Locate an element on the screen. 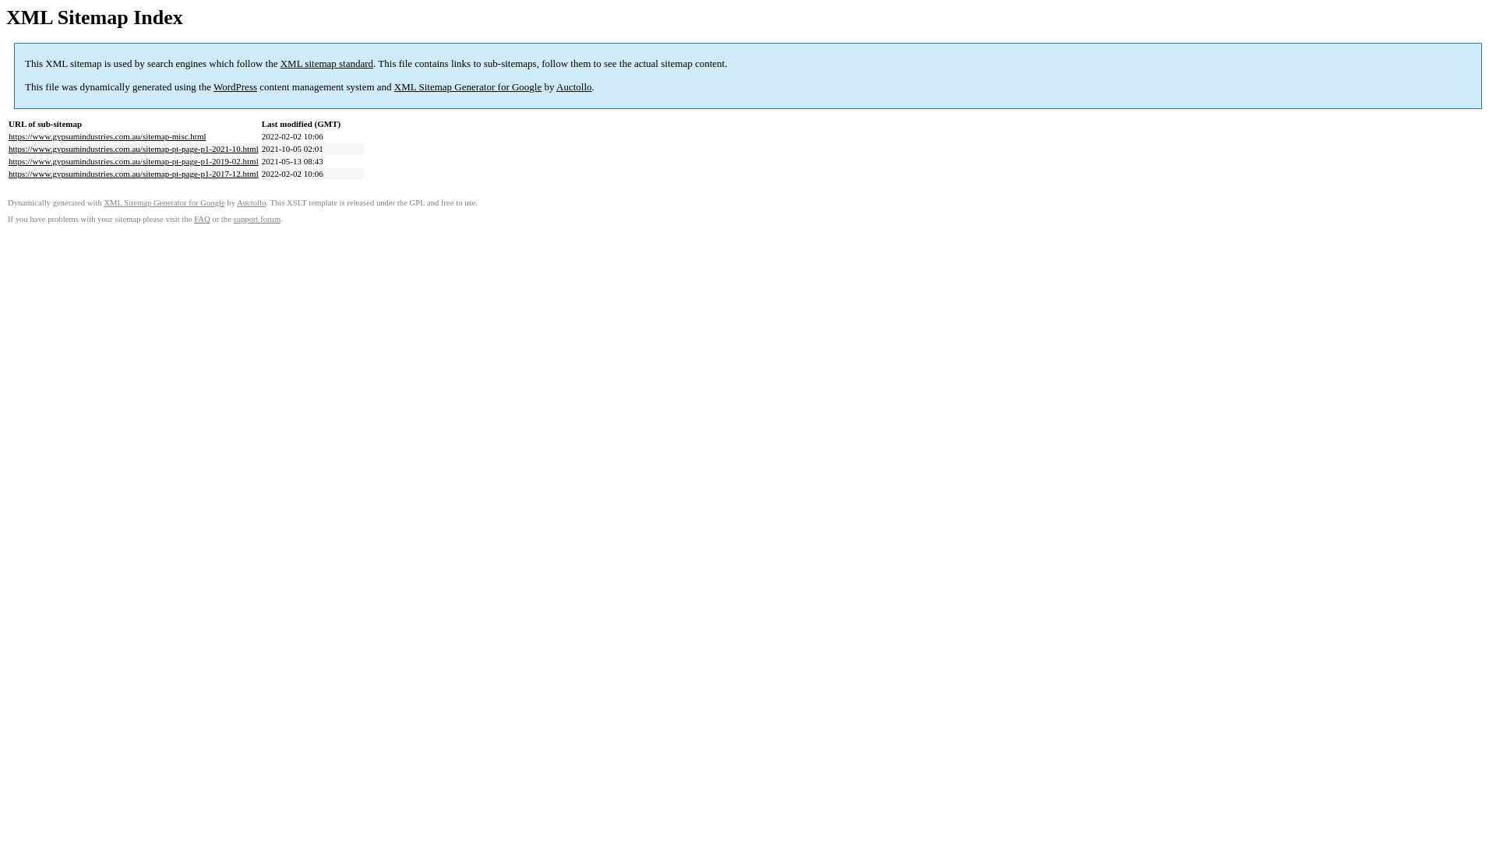 This screenshot has height=841, width=1496. FAQ is located at coordinates (203, 220).